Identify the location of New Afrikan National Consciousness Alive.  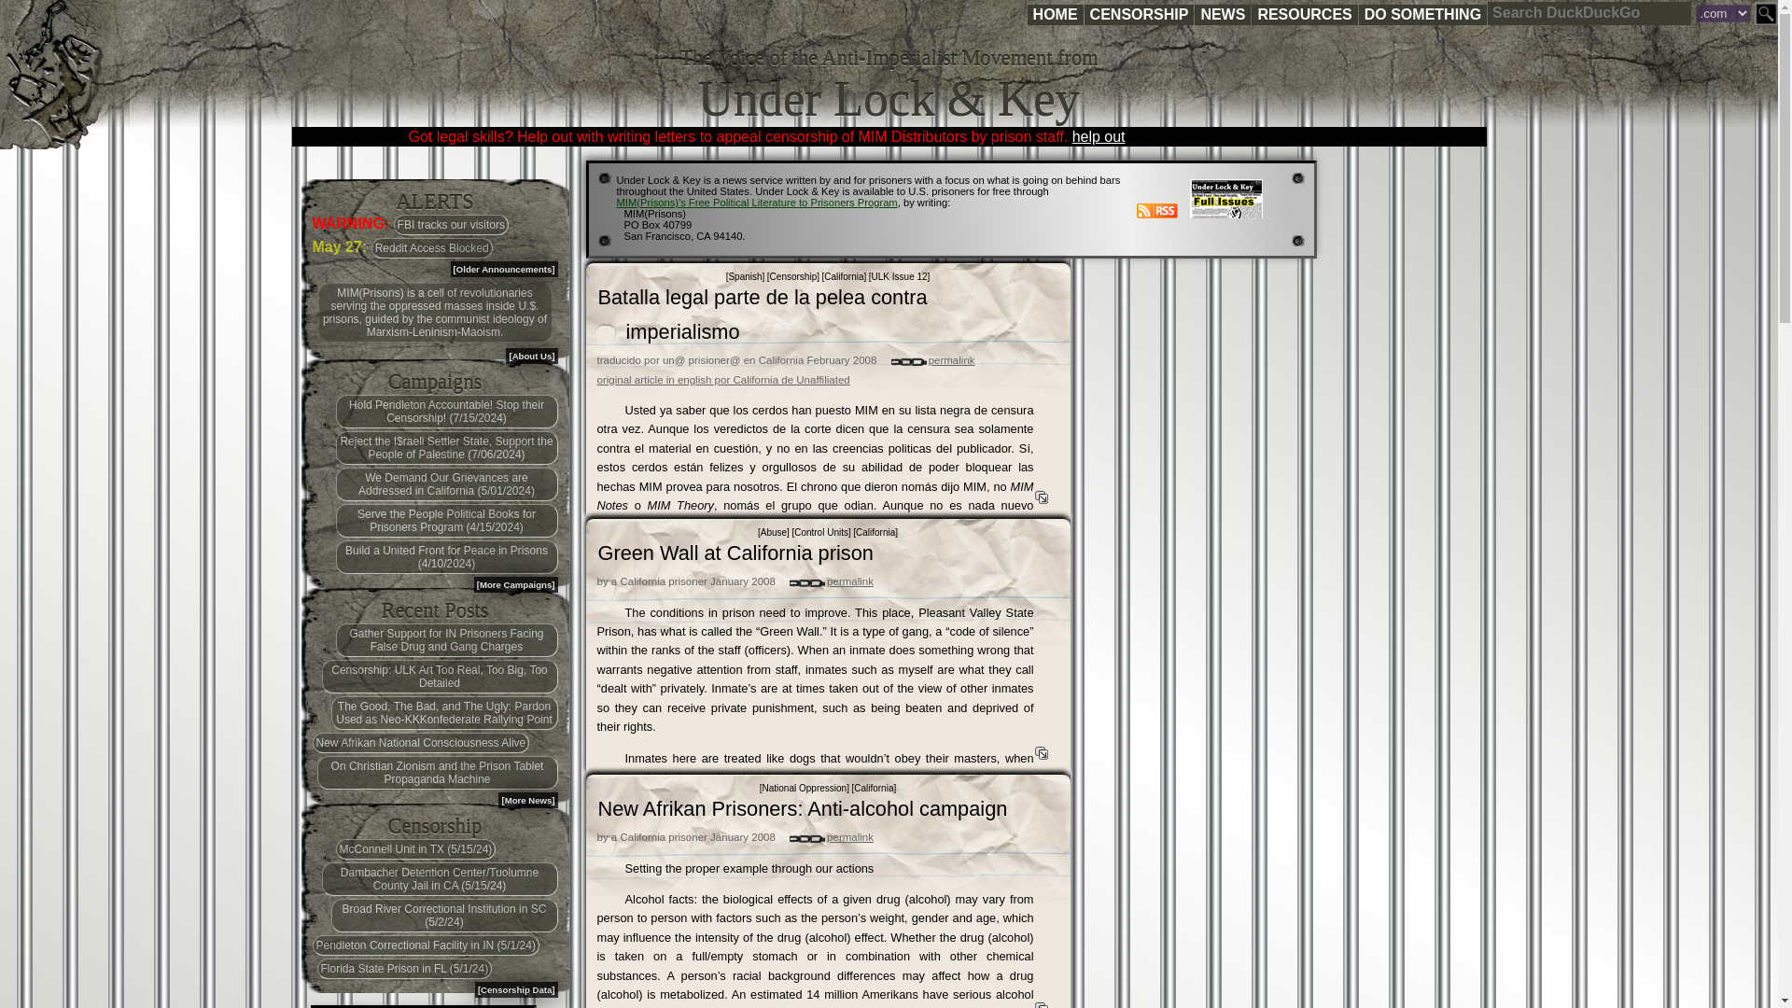
(420, 743).